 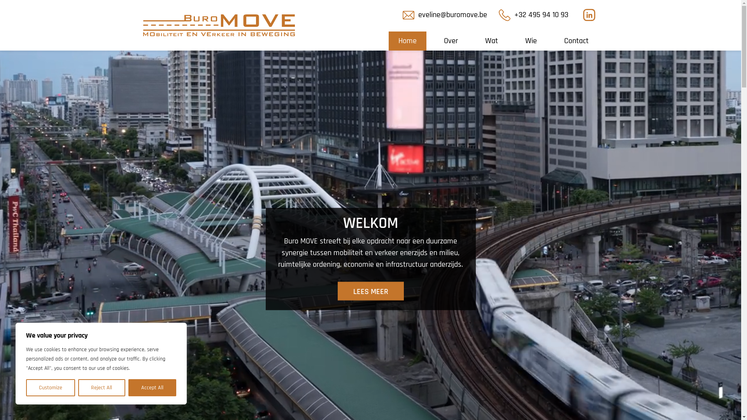 I want to click on Wat, so click(x=492, y=41).